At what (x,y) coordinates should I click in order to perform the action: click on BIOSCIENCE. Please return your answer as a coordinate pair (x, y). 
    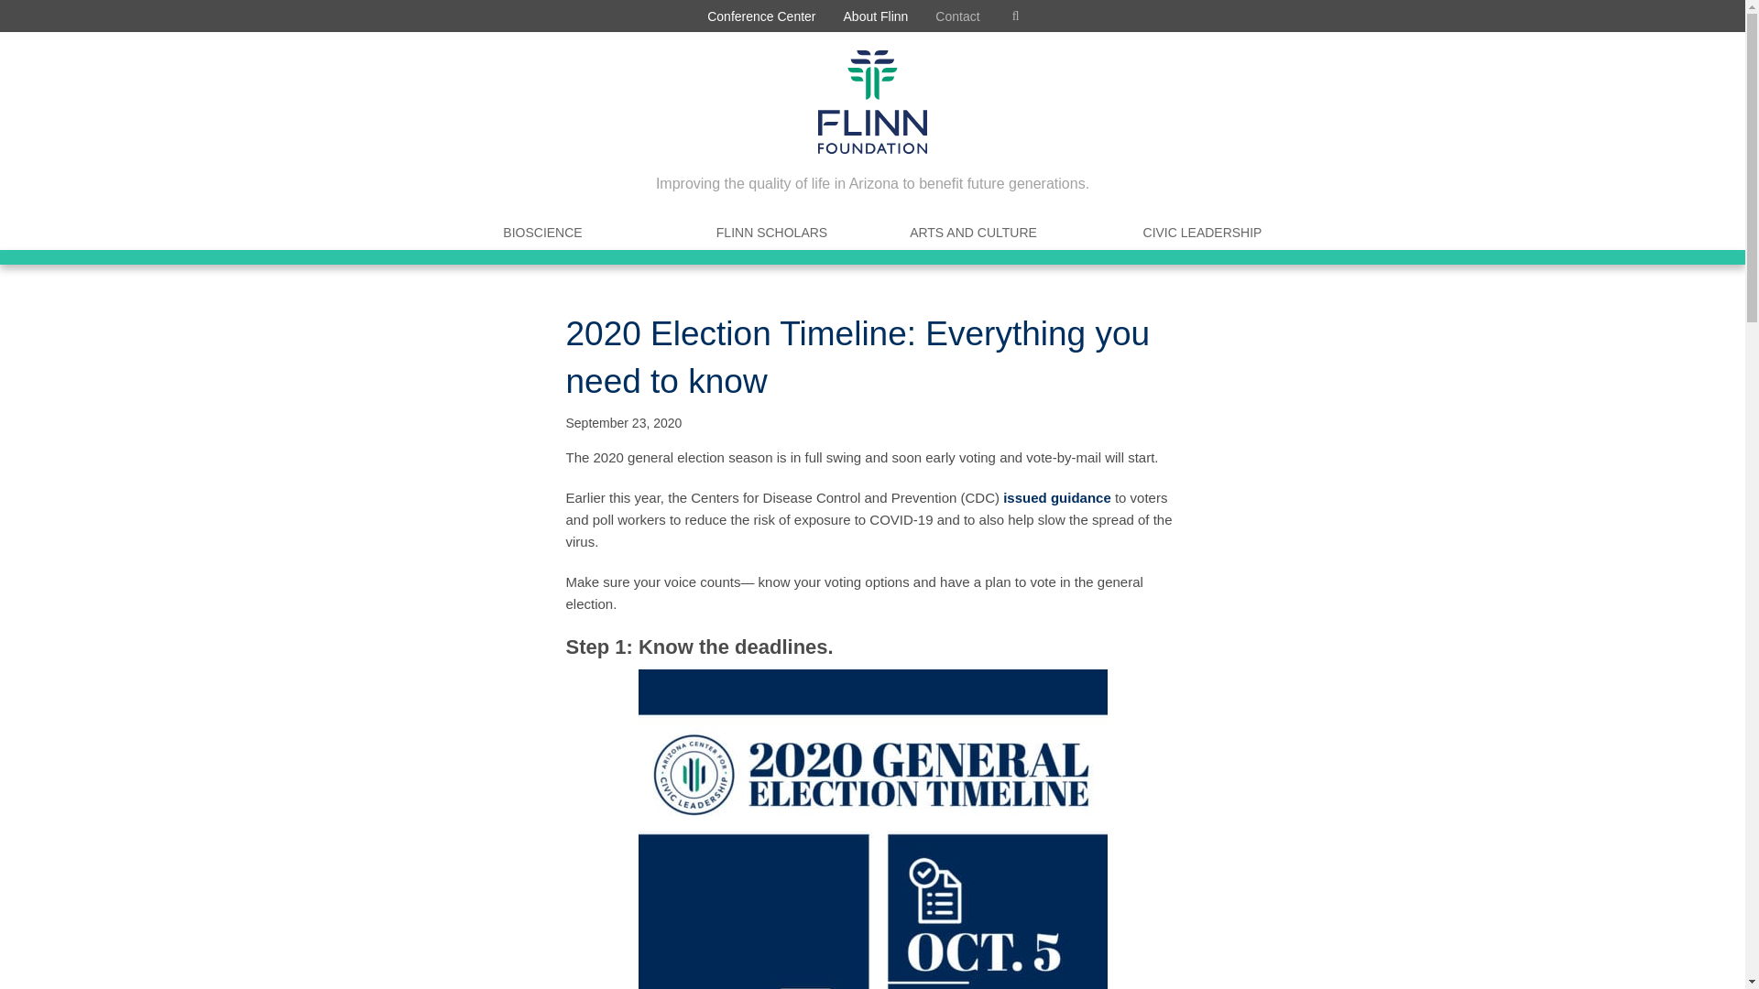
    Looking at the image, I should click on (542, 233).